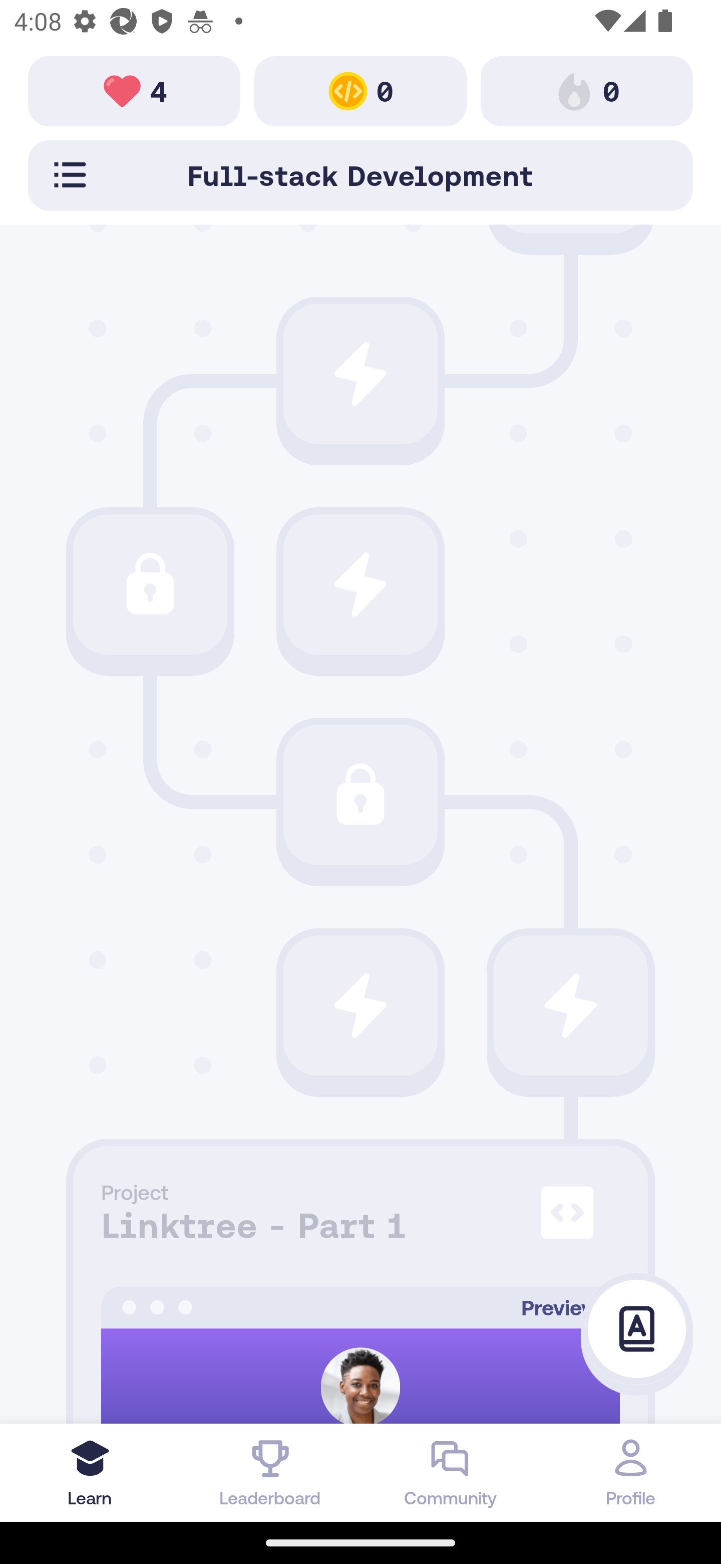 The height and width of the screenshot is (1564, 721). What do you see at coordinates (360, 1006) in the screenshot?
I see `Path Icon` at bounding box center [360, 1006].